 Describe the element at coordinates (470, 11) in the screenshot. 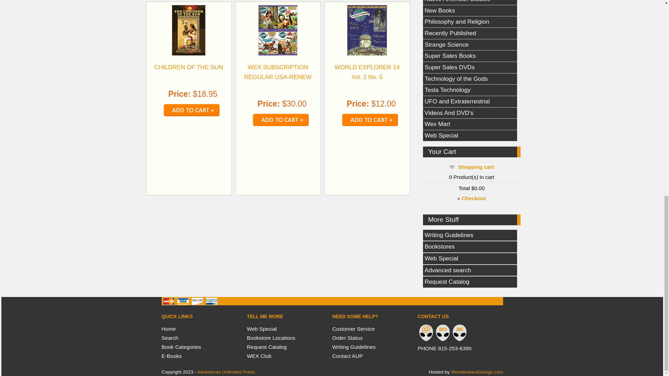

I see `New Books` at that location.